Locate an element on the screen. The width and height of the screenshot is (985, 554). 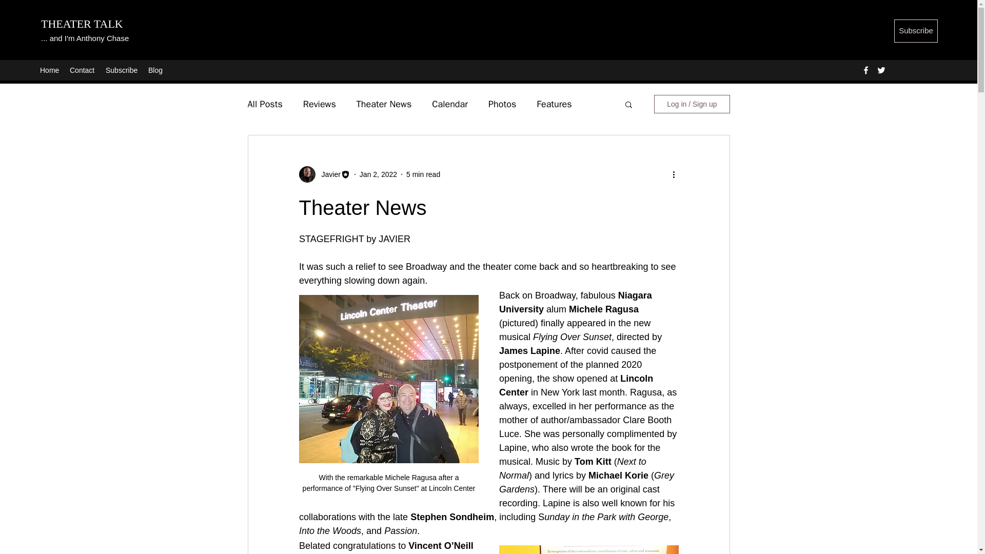
... and I'm Anthony Chase is located at coordinates (85, 38).